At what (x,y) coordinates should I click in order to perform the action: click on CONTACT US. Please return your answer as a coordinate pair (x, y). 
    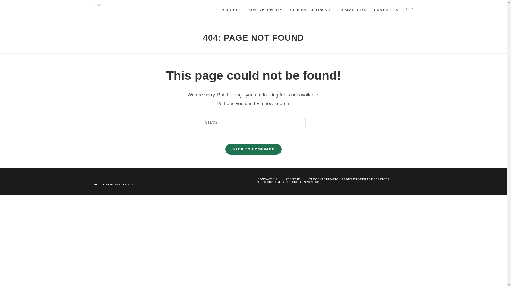
    Looking at the image, I should click on (386, 10).